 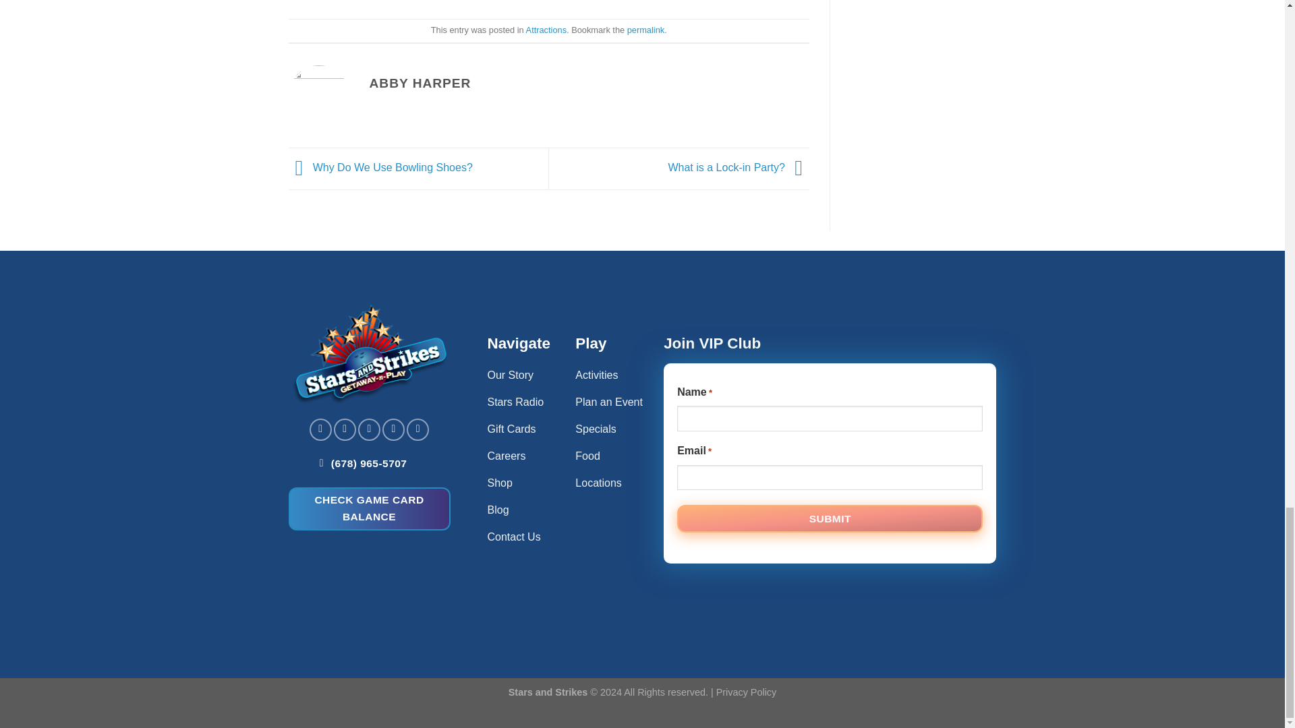 What do you see at coordinates (370, 430) in the screenshot?
I see `Follow on TikTok` at bounding box center [370, 430].